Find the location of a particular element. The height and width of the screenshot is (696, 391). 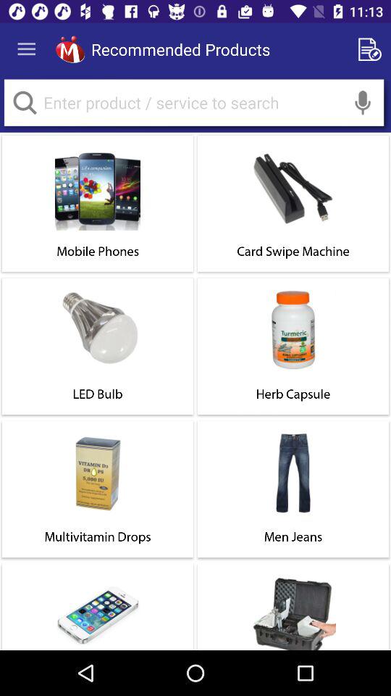

save search edit a search is located at coordinates (372, 49).